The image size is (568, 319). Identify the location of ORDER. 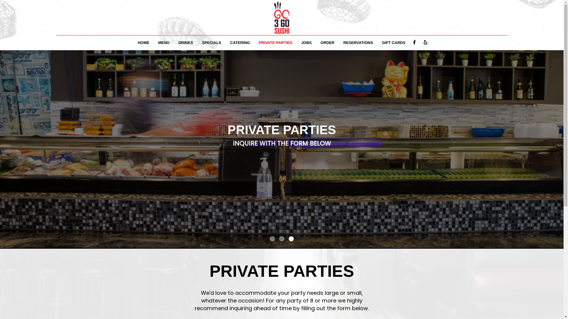
(328, 43).